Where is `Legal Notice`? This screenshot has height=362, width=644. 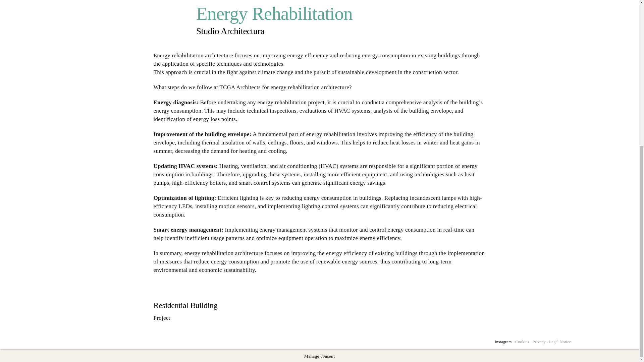 Legal Notice is located at coordinates (560, 342).